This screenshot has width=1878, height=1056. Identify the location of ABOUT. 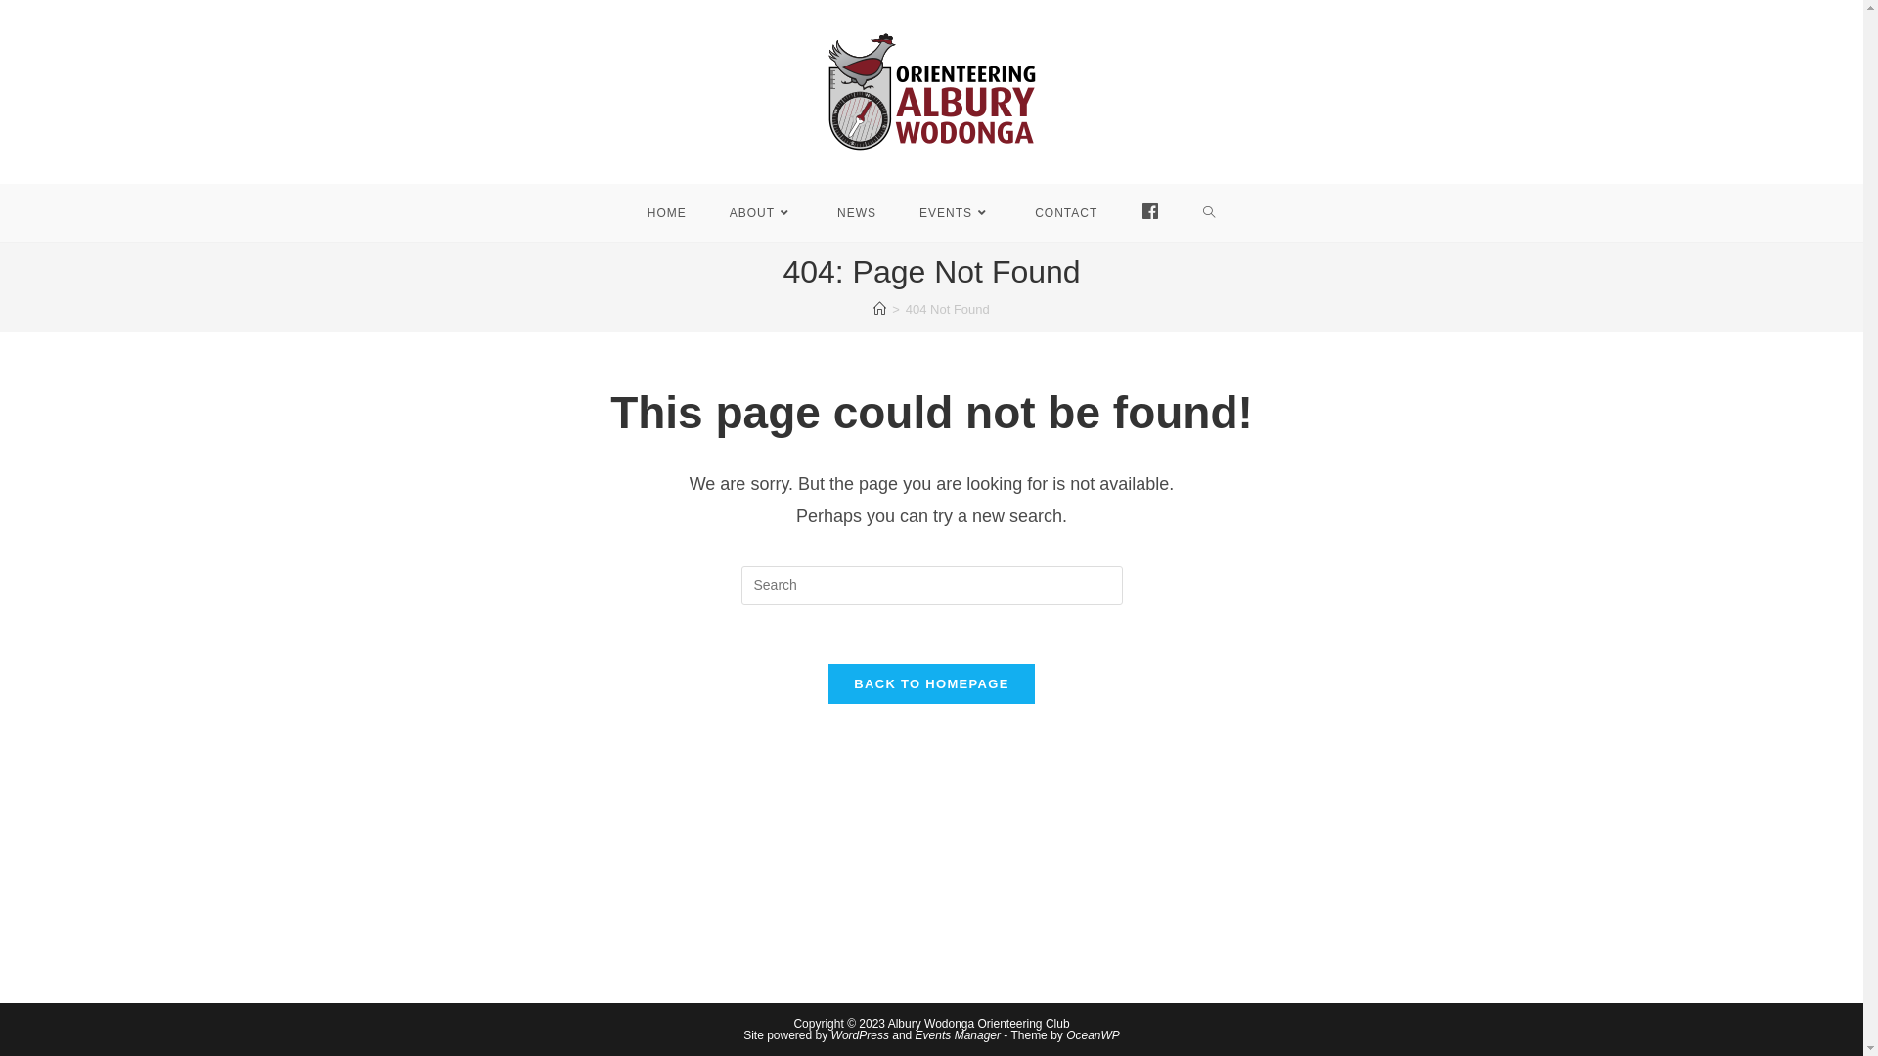
(762, 213).